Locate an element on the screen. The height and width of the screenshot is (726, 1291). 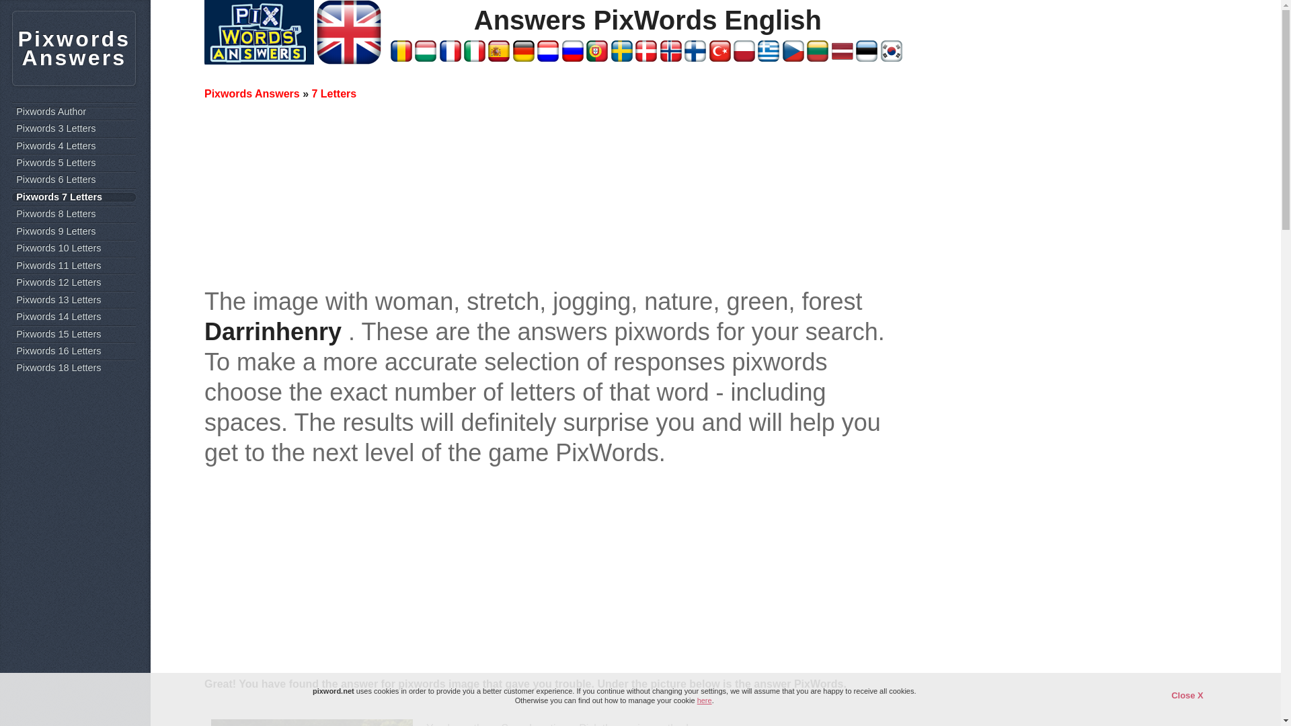
Svar PixWords Svenska is located at coordinates (621, 58).